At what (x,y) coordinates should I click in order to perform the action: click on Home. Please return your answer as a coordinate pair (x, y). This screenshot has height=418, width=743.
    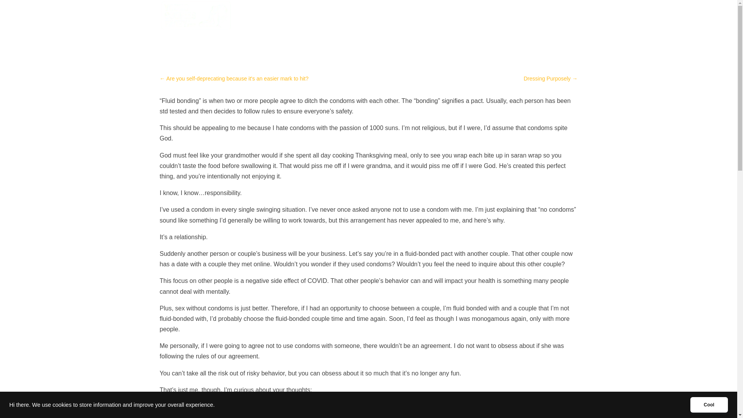
    Looking at the image, I should click on (395, 22).